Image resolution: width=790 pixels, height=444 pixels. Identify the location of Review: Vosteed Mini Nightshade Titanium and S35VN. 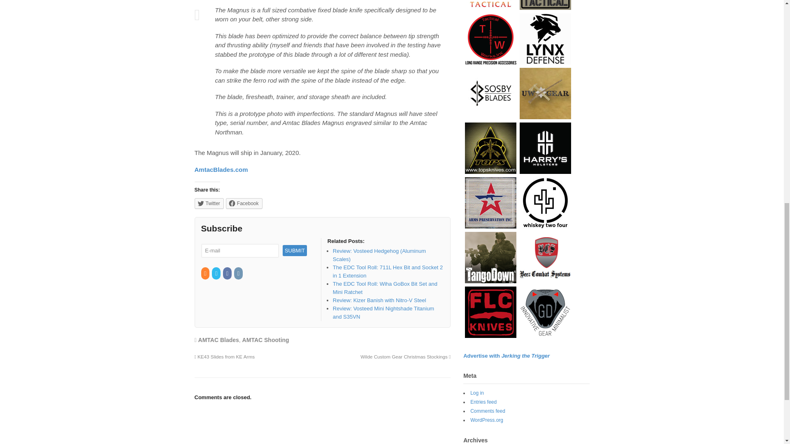
(383, 312).